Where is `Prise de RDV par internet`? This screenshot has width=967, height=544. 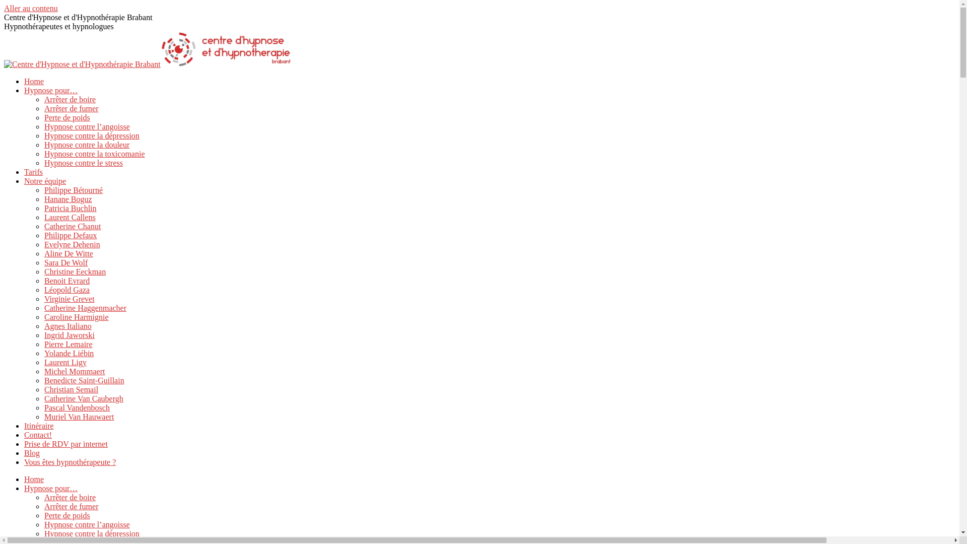 Prise de RDV par internet is located at coordinates (66, 444).